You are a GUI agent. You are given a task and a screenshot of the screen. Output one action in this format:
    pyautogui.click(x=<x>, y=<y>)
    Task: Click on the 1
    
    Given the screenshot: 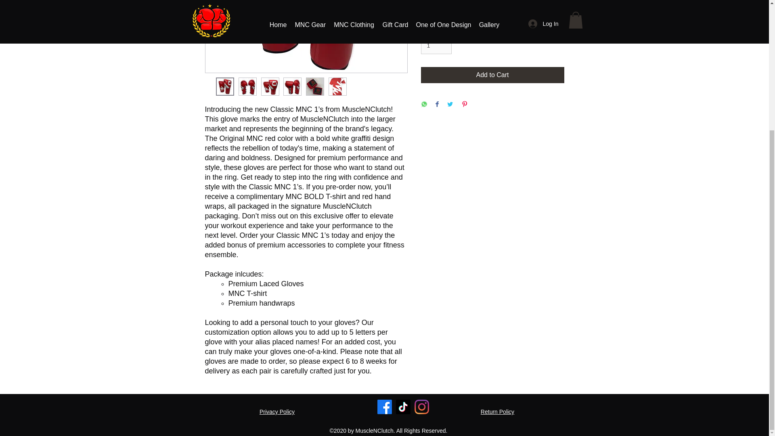 What is the action you would take?
    pyautogui.click(x=436, y=45)
    